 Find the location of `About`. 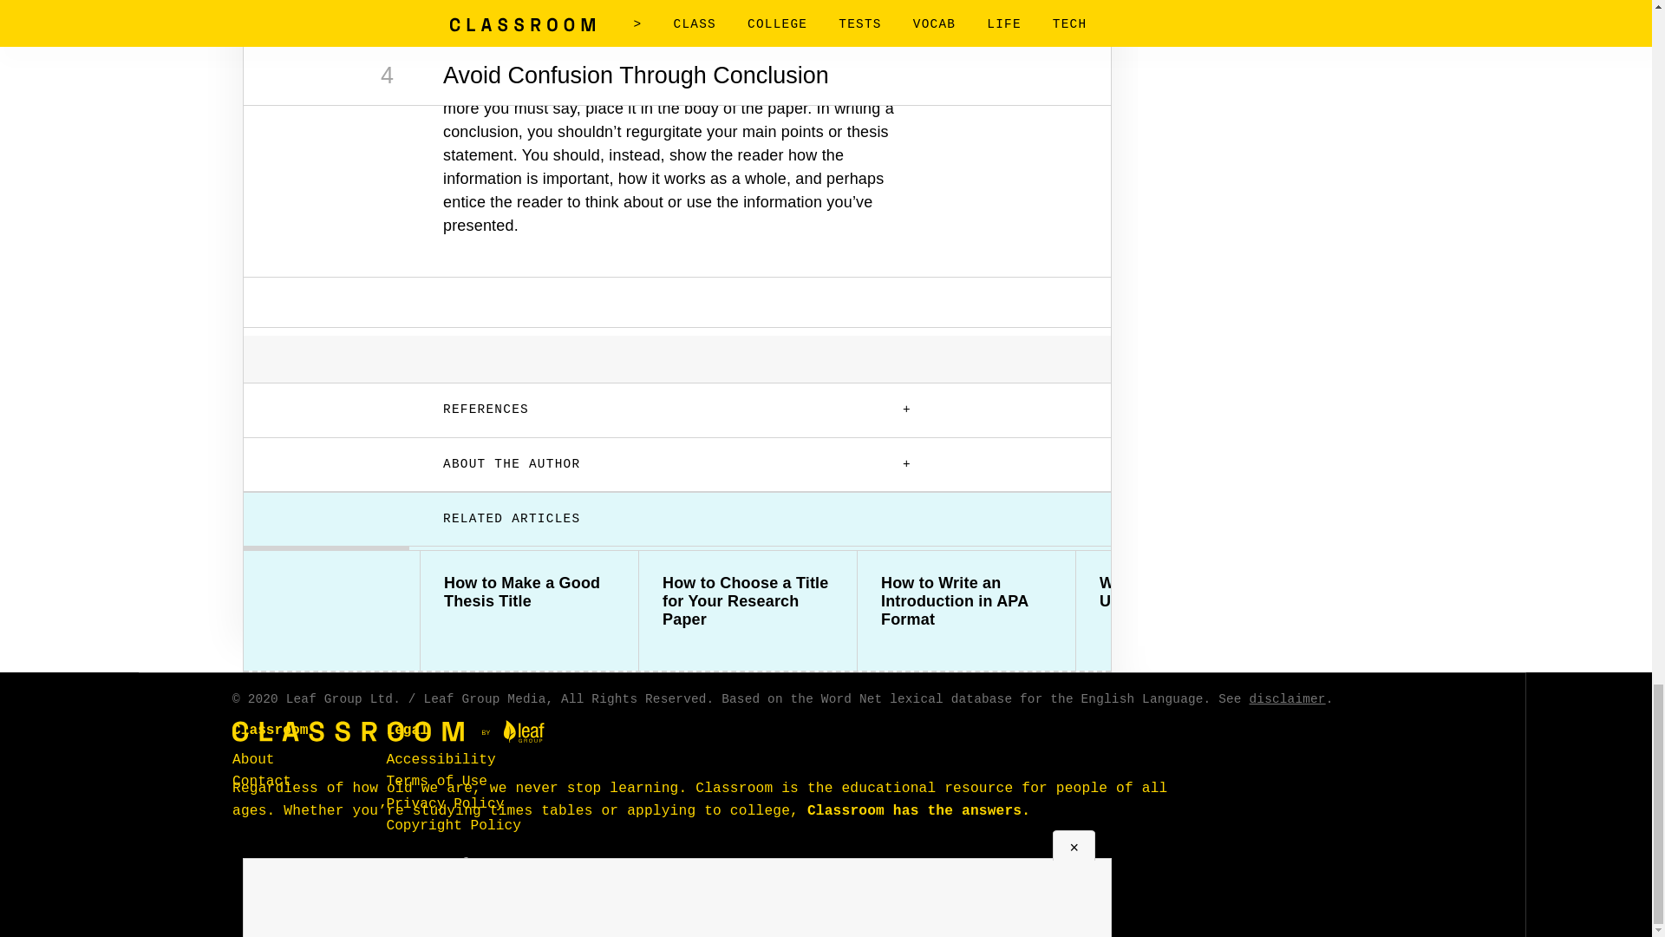

About is located at coordinates (253, 760).